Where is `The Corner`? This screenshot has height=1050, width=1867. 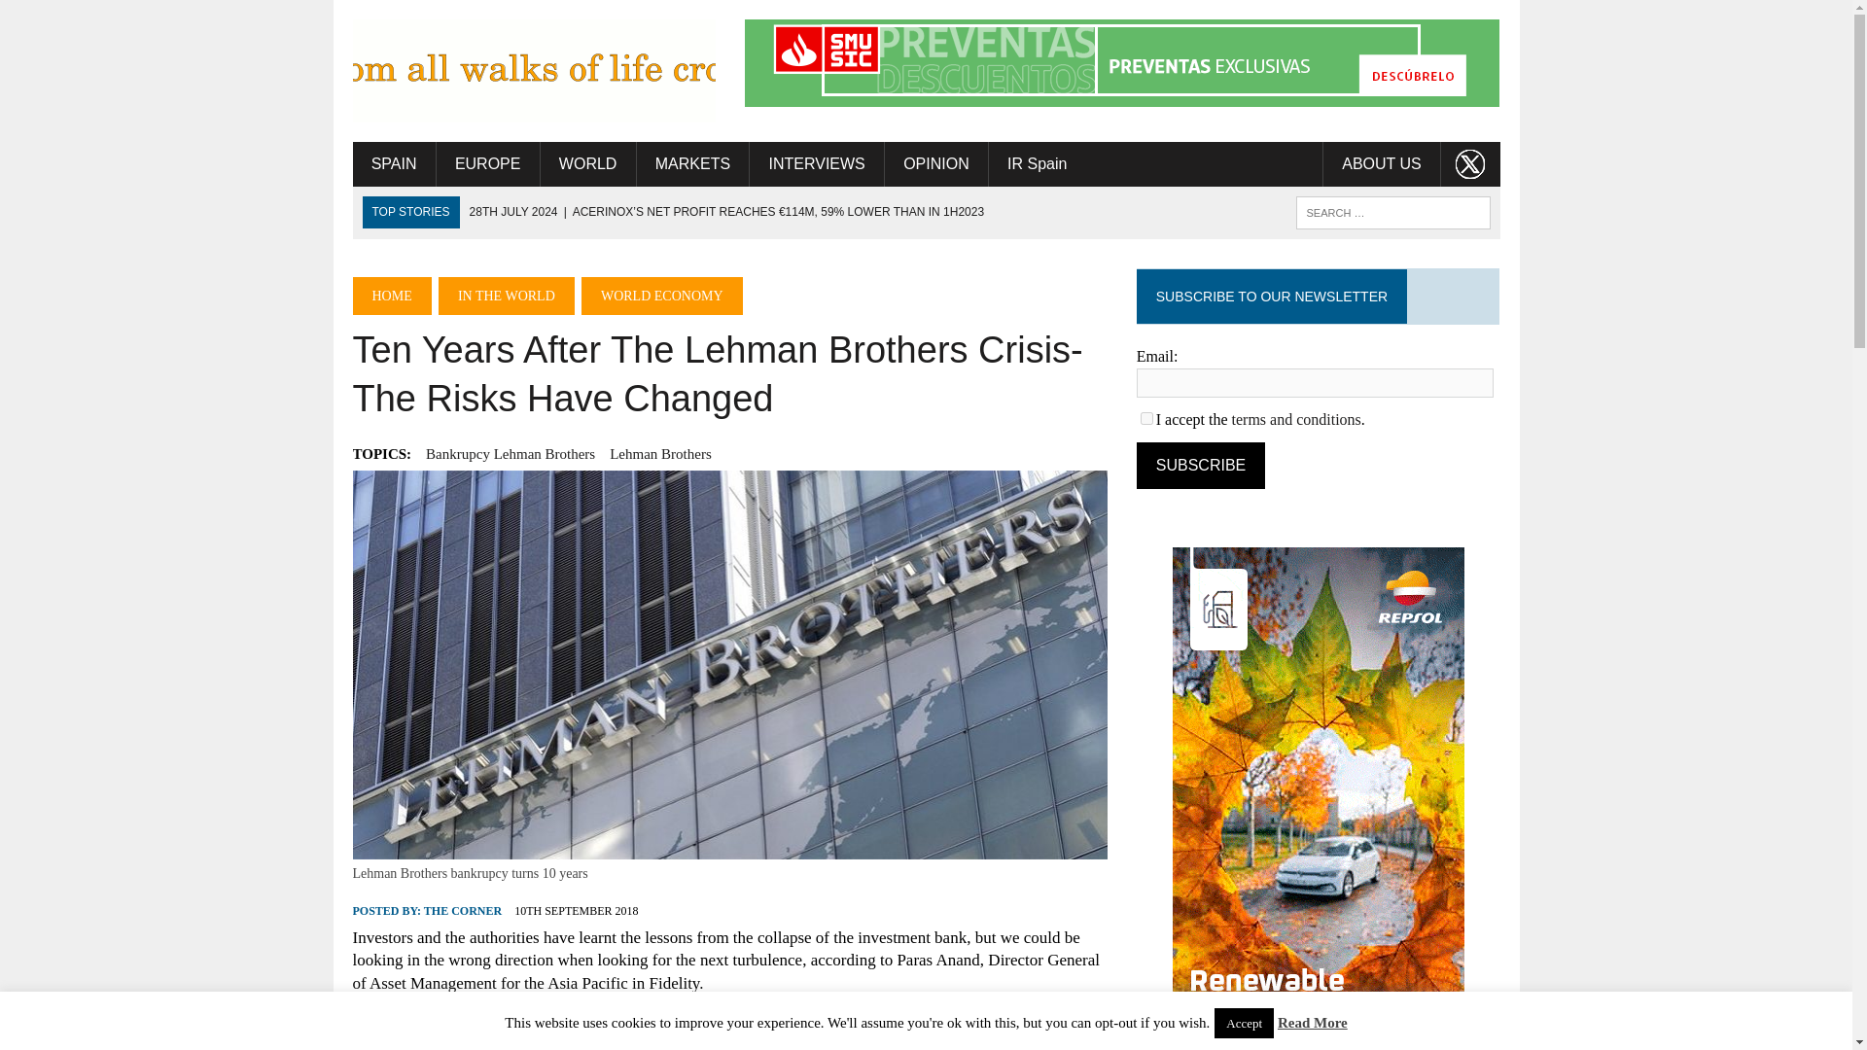 The Corner is located at coordinates (533, 71).